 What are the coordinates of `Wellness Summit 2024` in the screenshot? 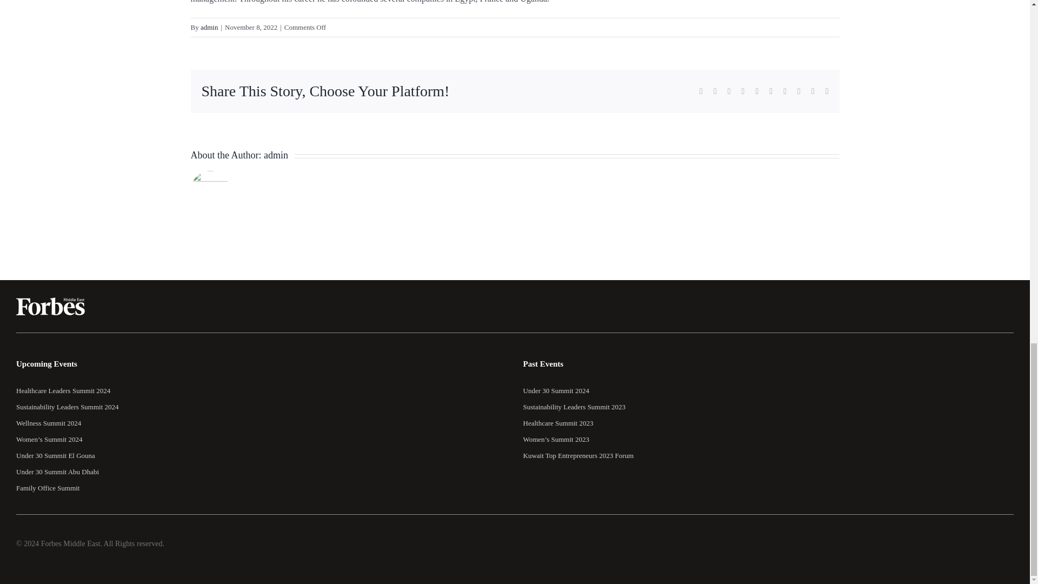 It's located at (49, 423).